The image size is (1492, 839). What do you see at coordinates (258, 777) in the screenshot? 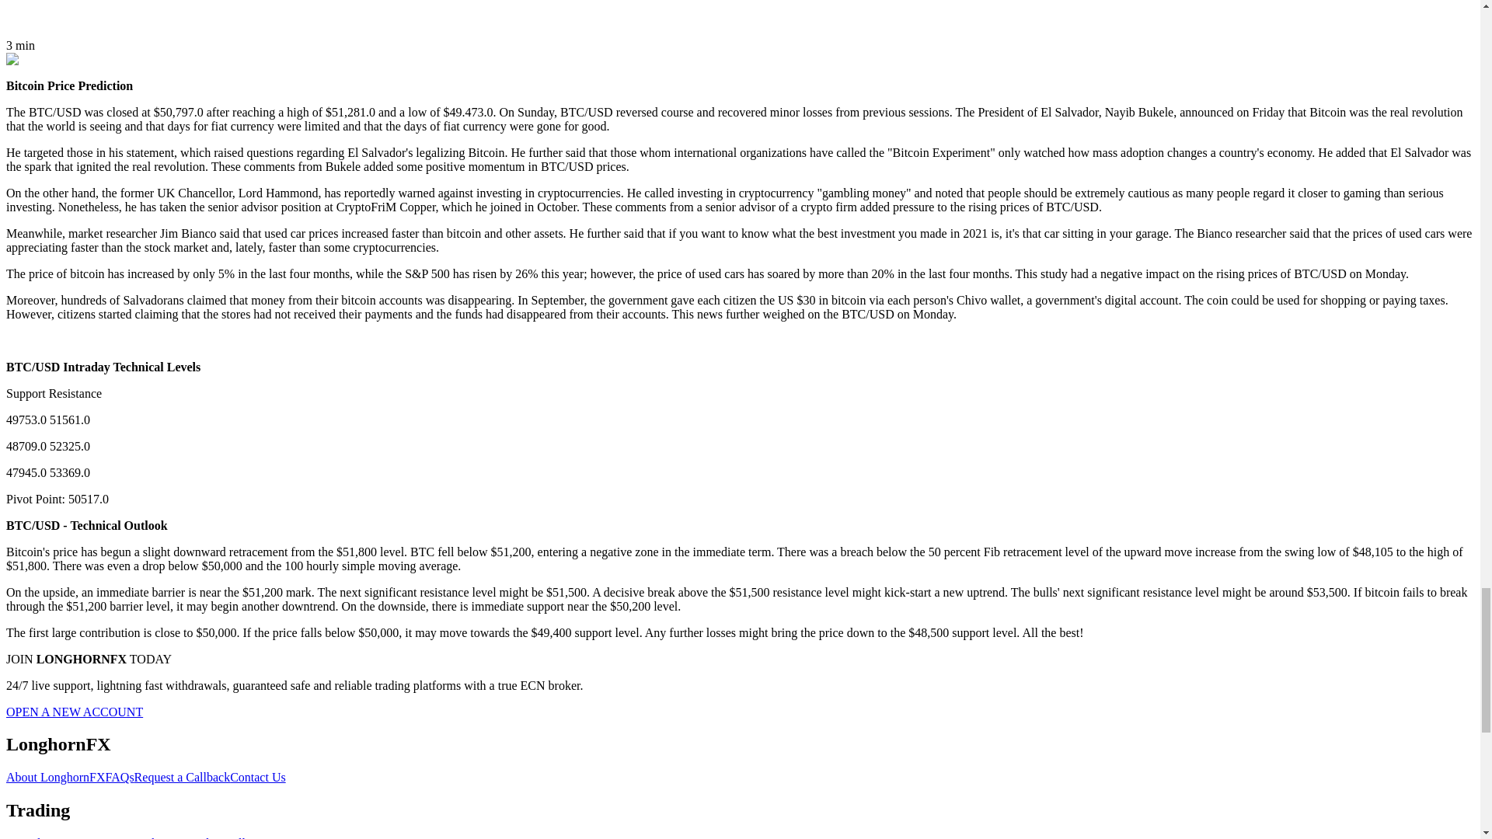
I see `Contact Us` at bounding box center [258, 777].